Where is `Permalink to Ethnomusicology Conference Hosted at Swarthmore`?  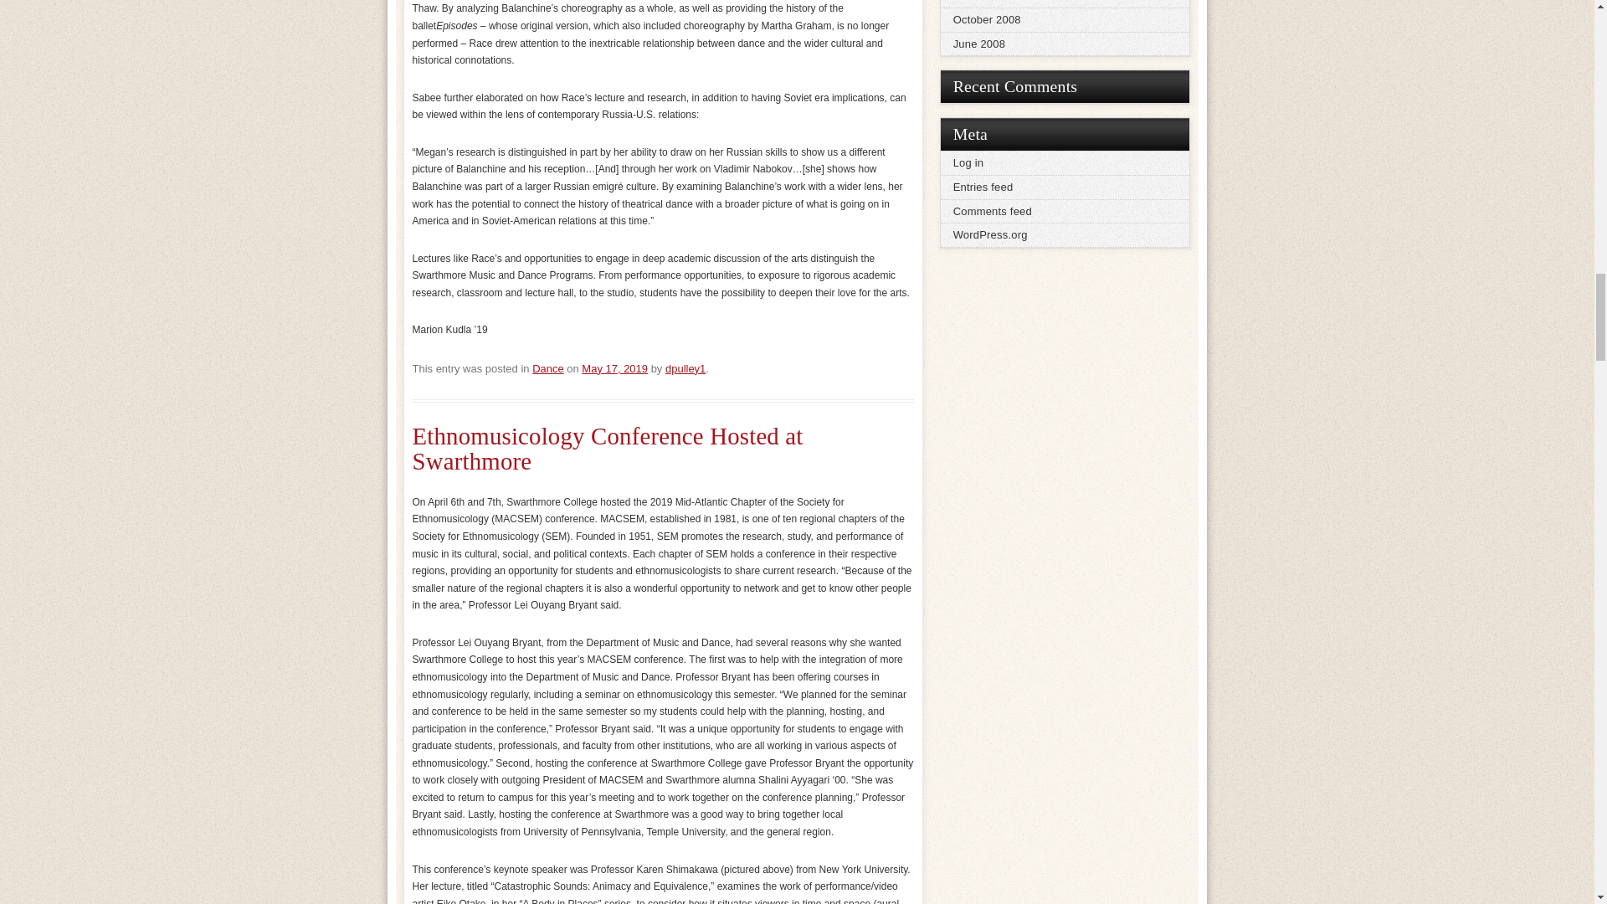
Permalink to Ethnomusicology Conference Hosted at Swarthmore is located at coordinates (606, 449).